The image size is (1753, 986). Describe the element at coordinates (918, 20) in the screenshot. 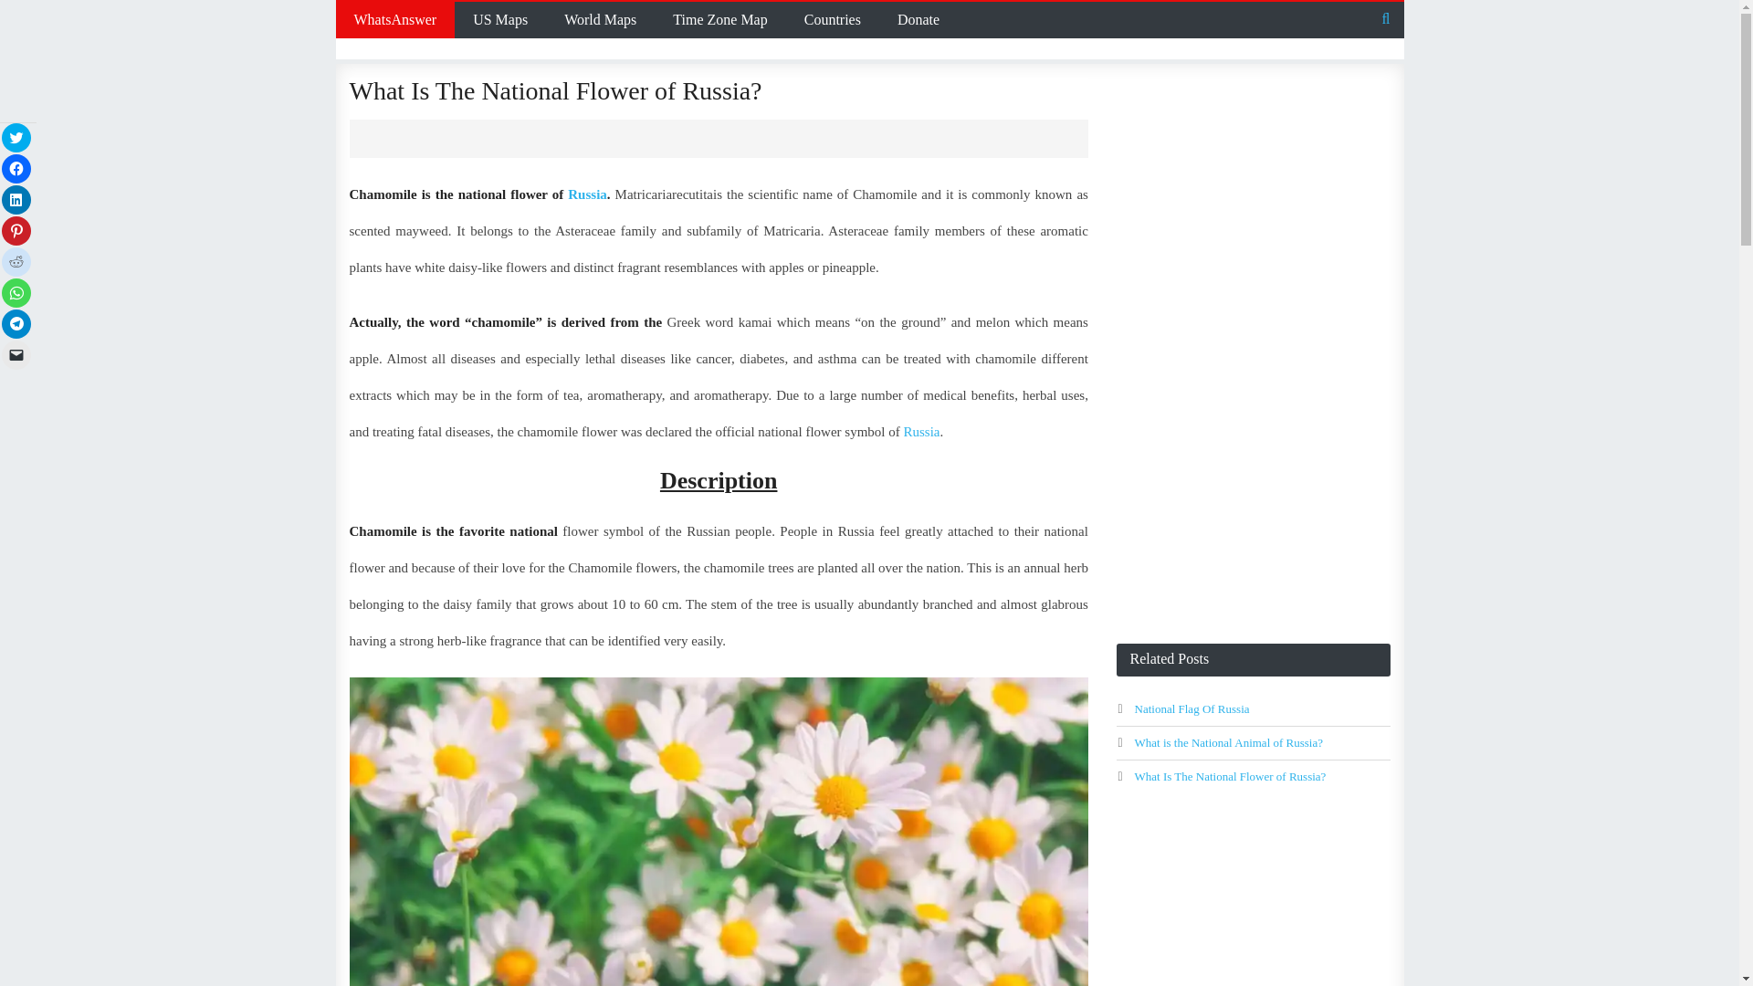

I see `Donate` at that location.